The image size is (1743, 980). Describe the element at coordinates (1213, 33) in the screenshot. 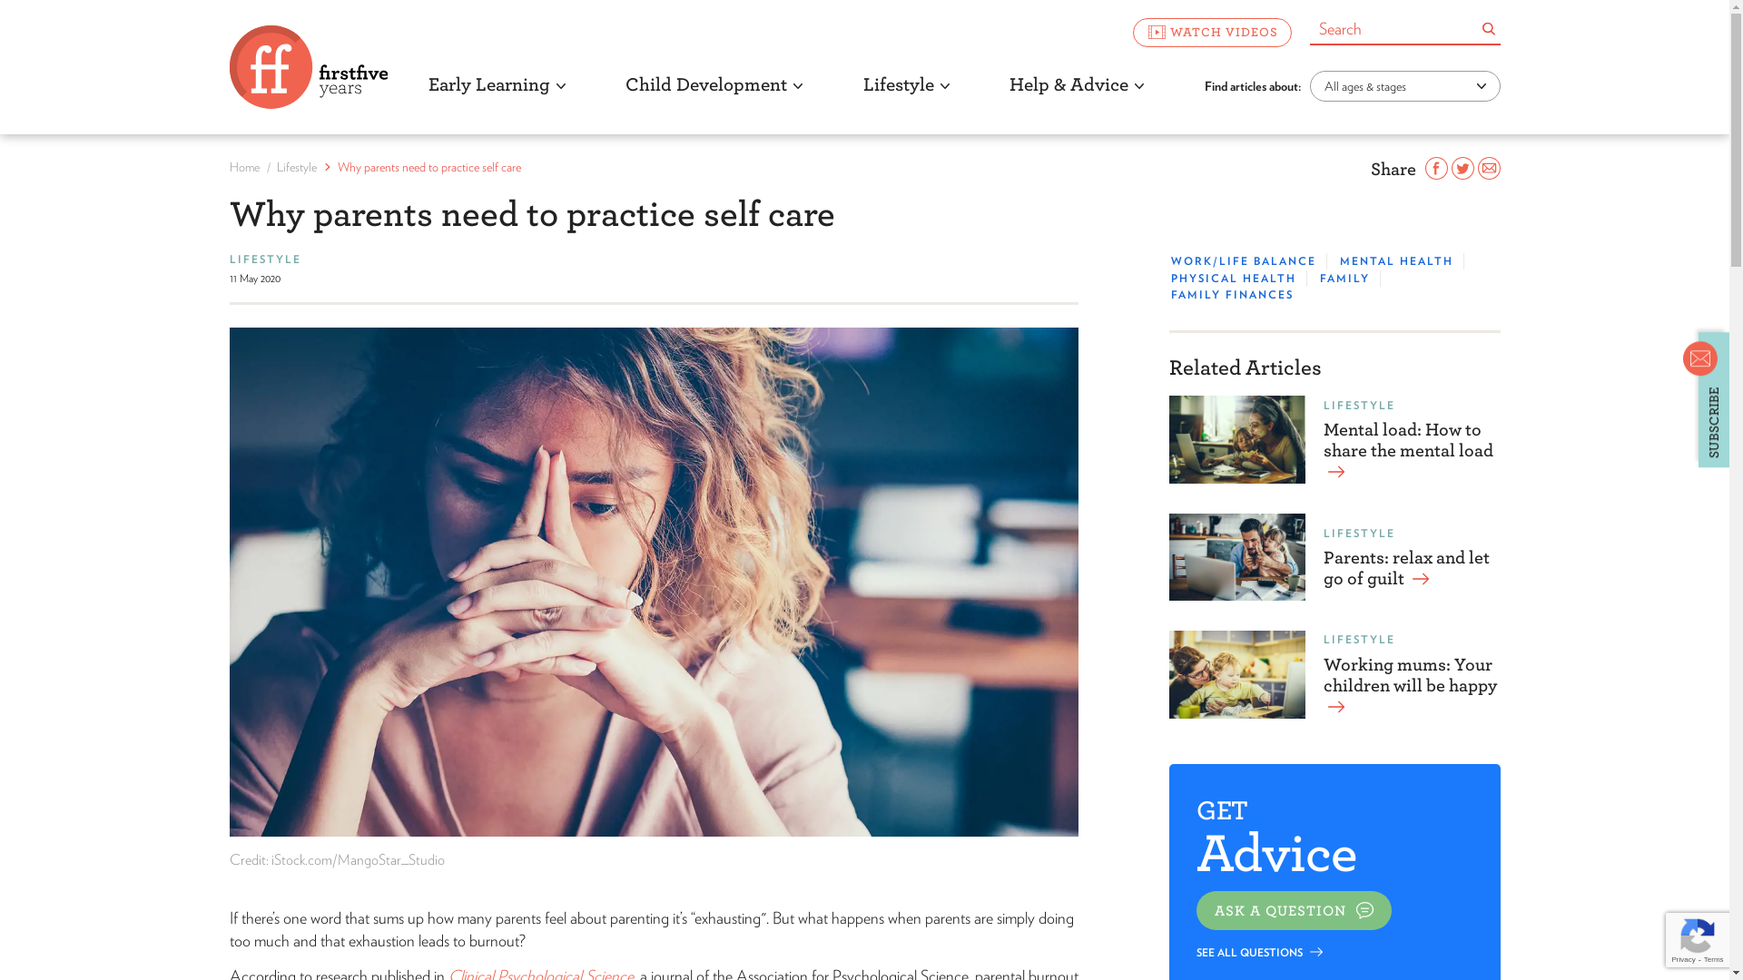

I see `WATCH VIDEOS` at that location.